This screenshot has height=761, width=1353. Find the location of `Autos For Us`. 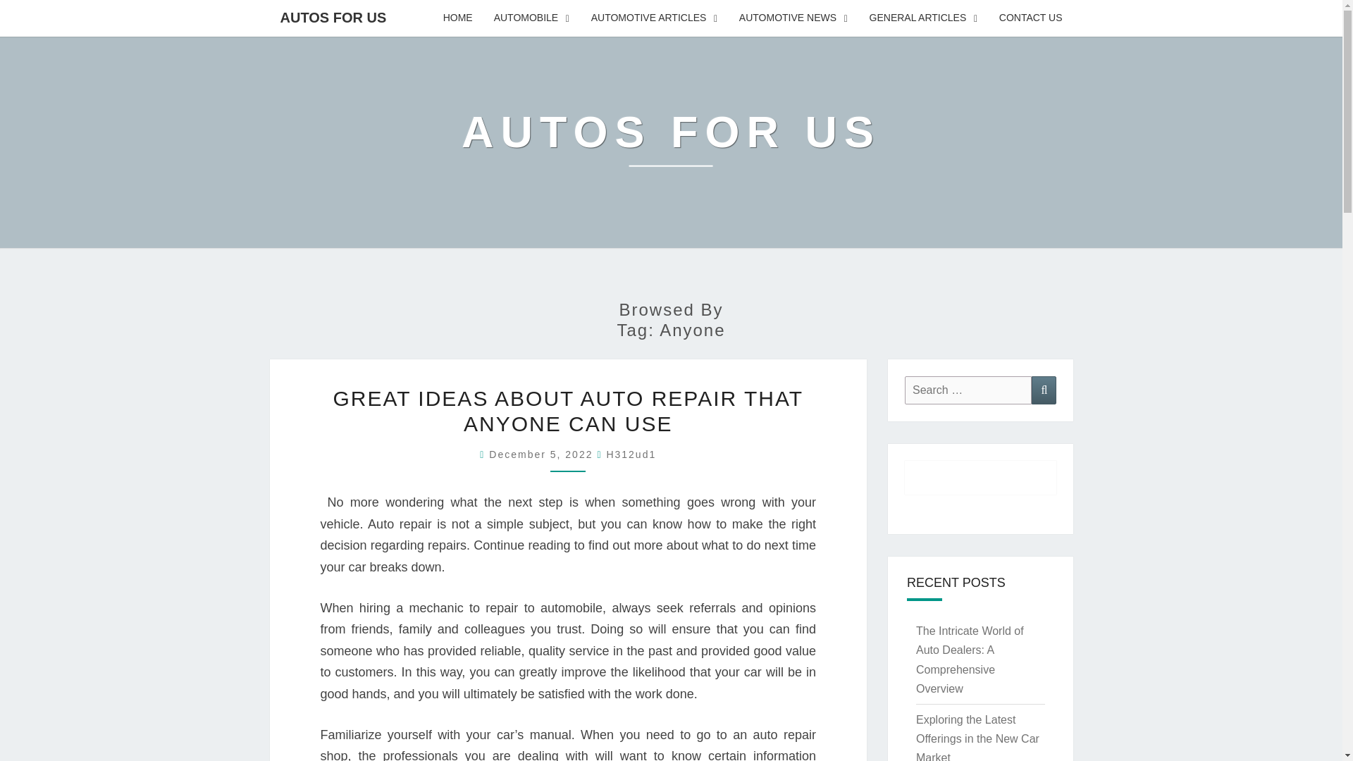

Autos For Us is located at coordinates (671, 142).